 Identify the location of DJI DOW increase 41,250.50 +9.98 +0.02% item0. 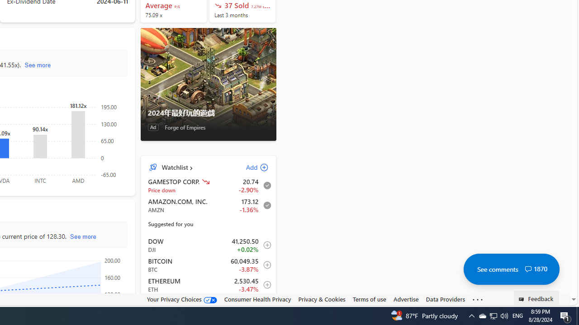
(209, 245).